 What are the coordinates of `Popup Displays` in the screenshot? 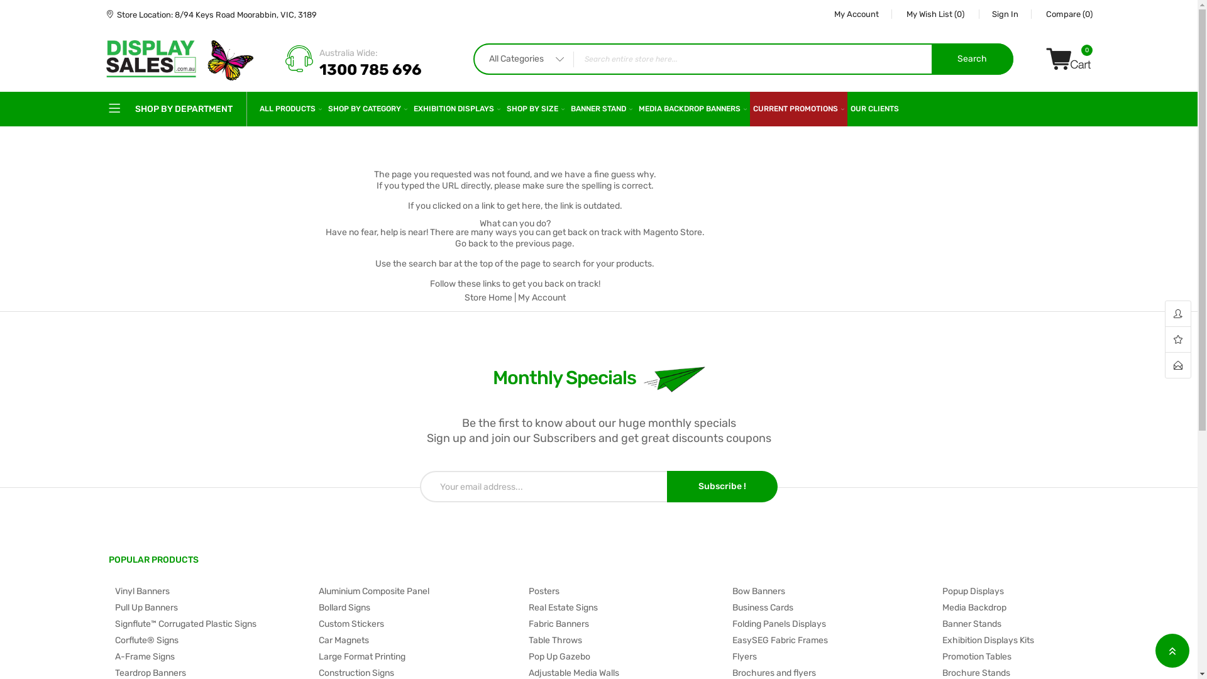 It's located at (1012, 592).